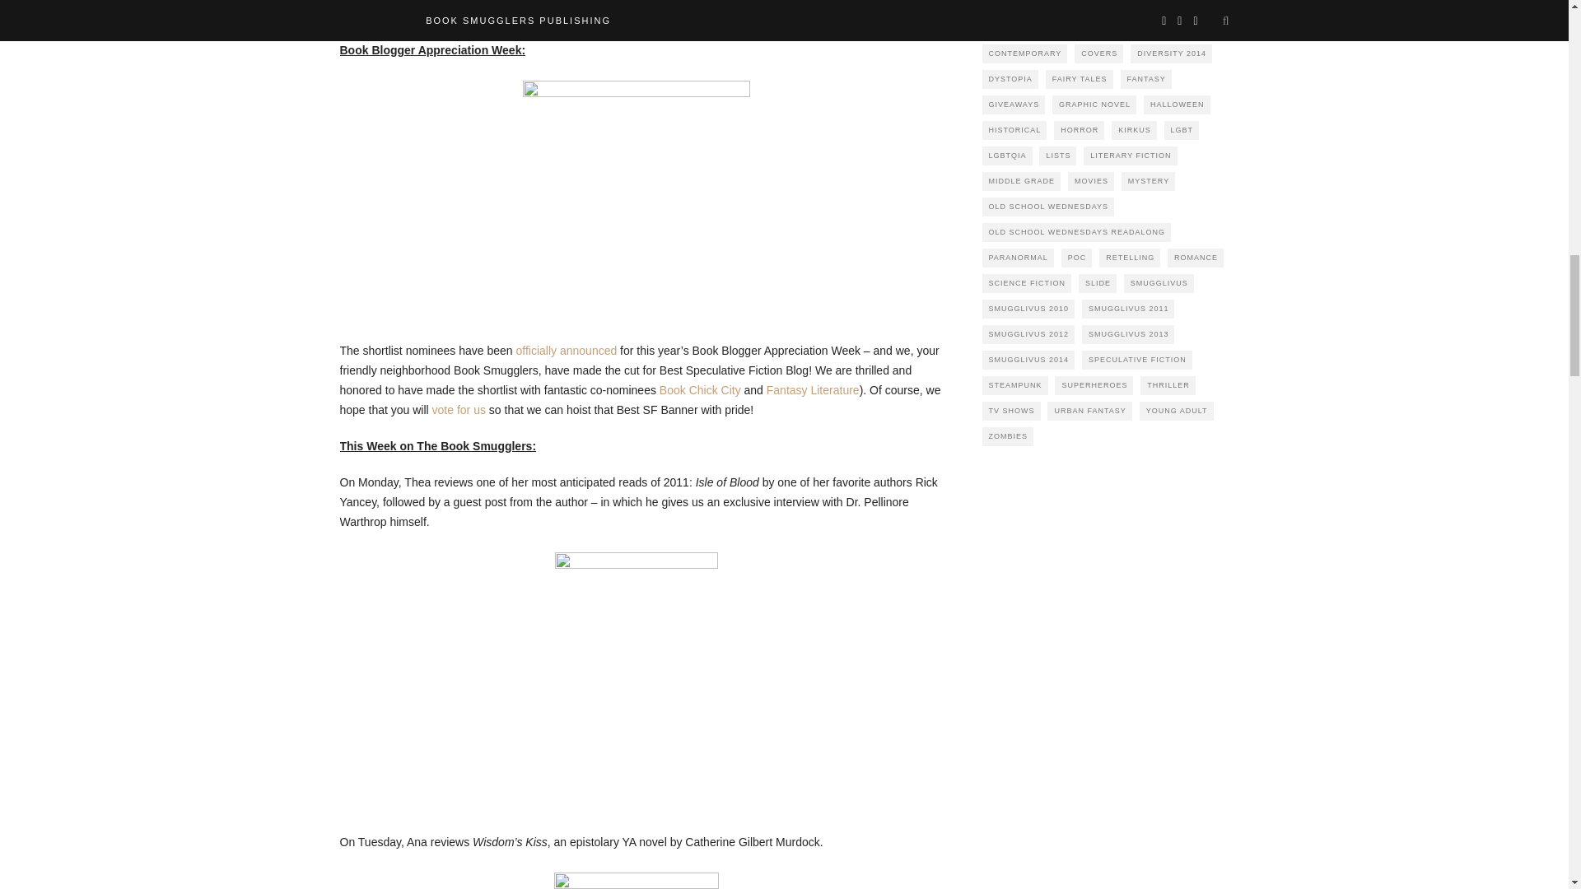  I want to click on BBAW Best SF Blog, so click(636, 194).